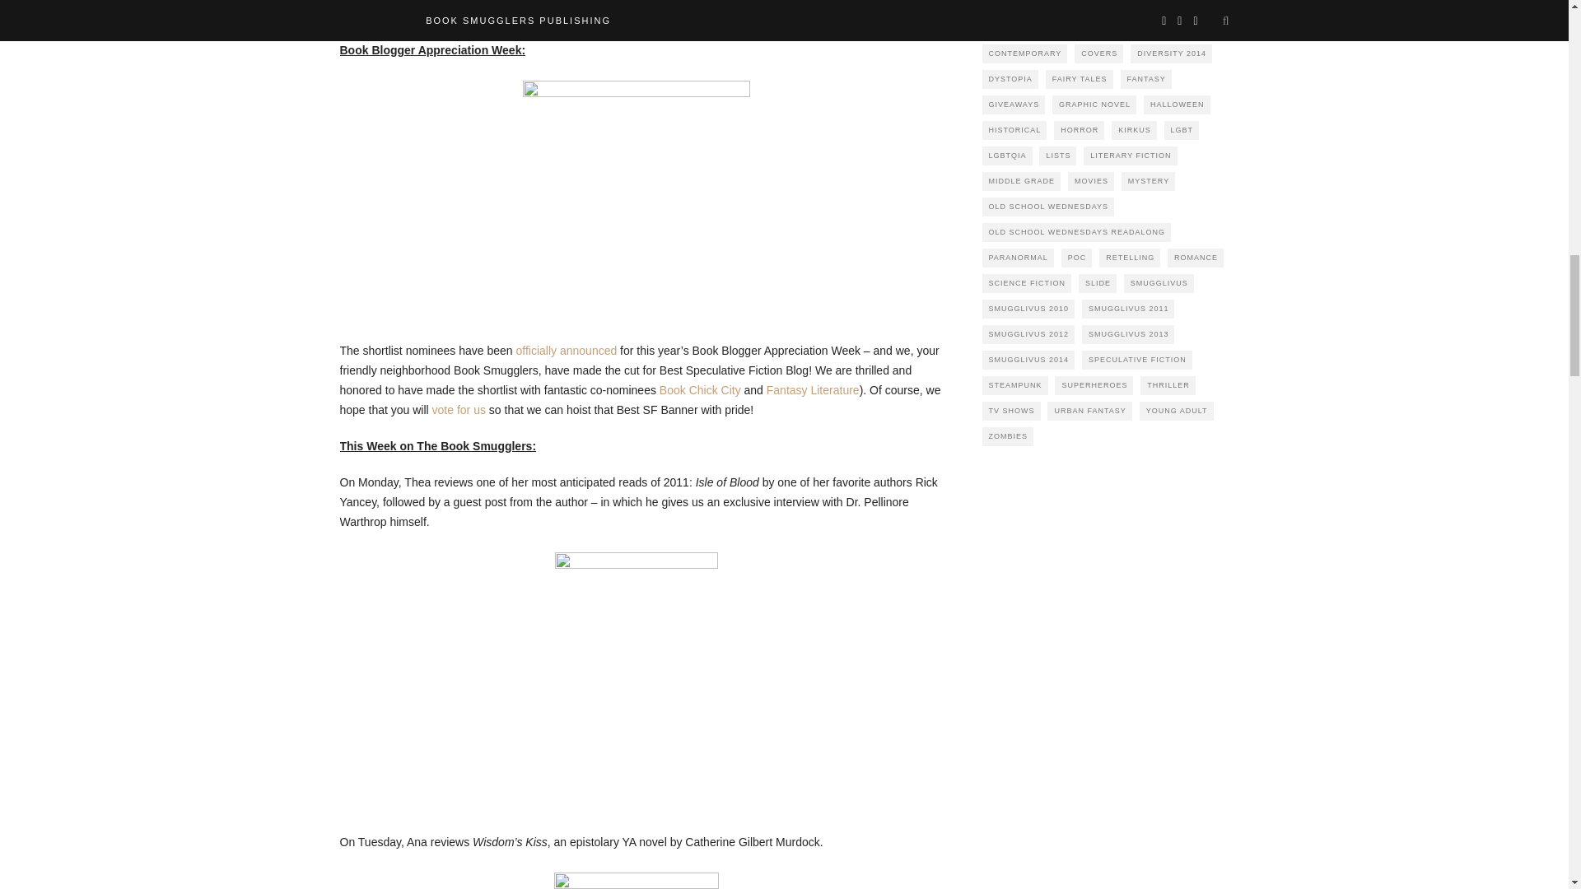  I want to click on BBAW Best SF Blog, so click(636, 194).